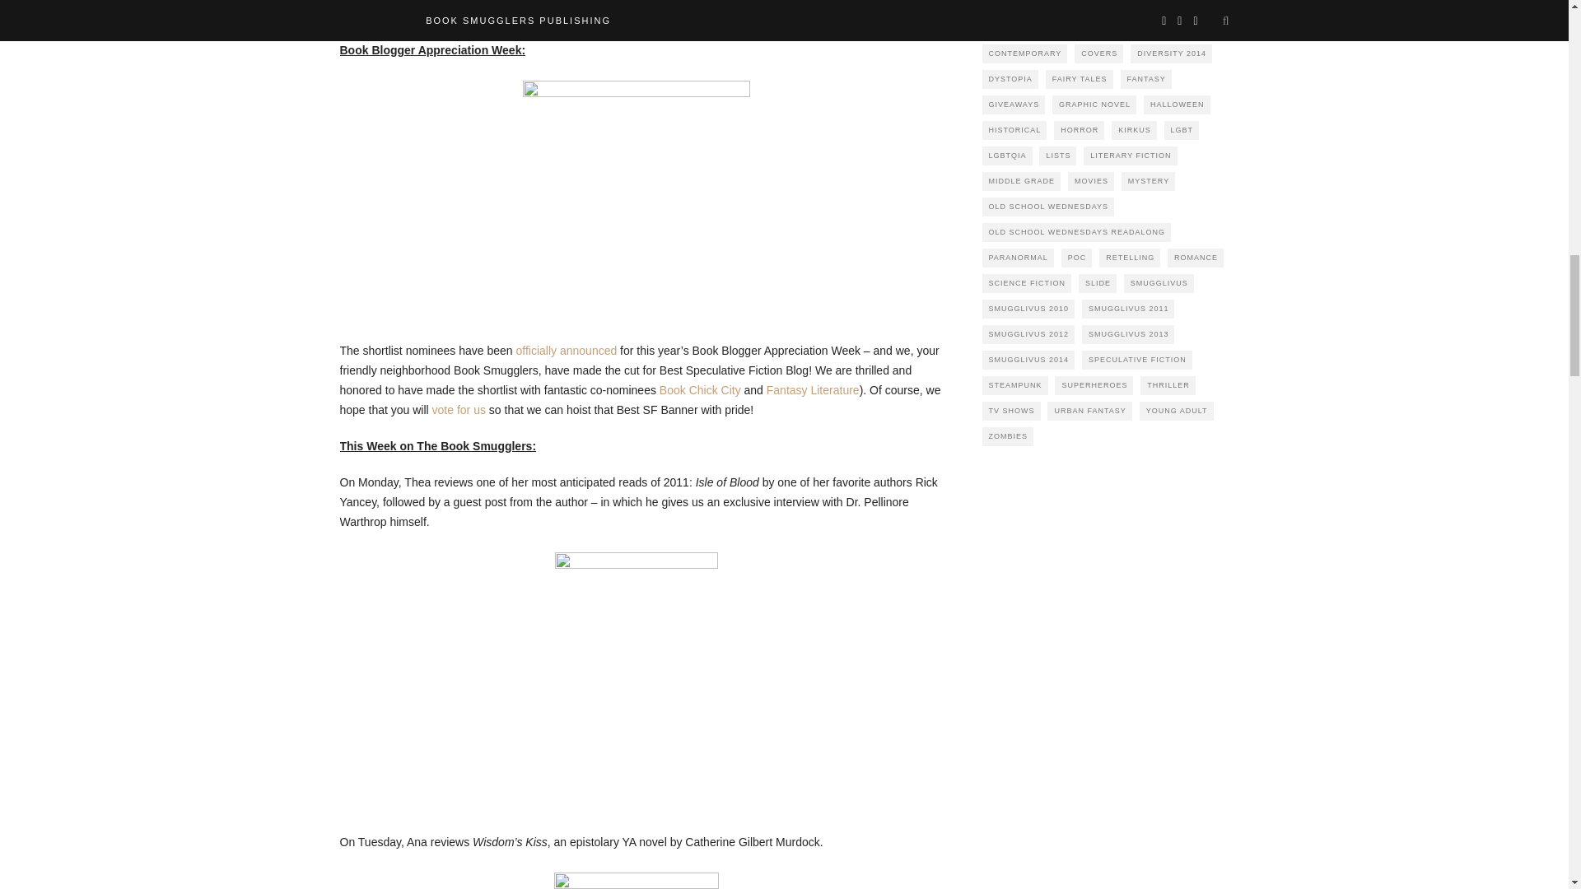  I want to click on BBAW Best SF Blog, so click(636, 194).